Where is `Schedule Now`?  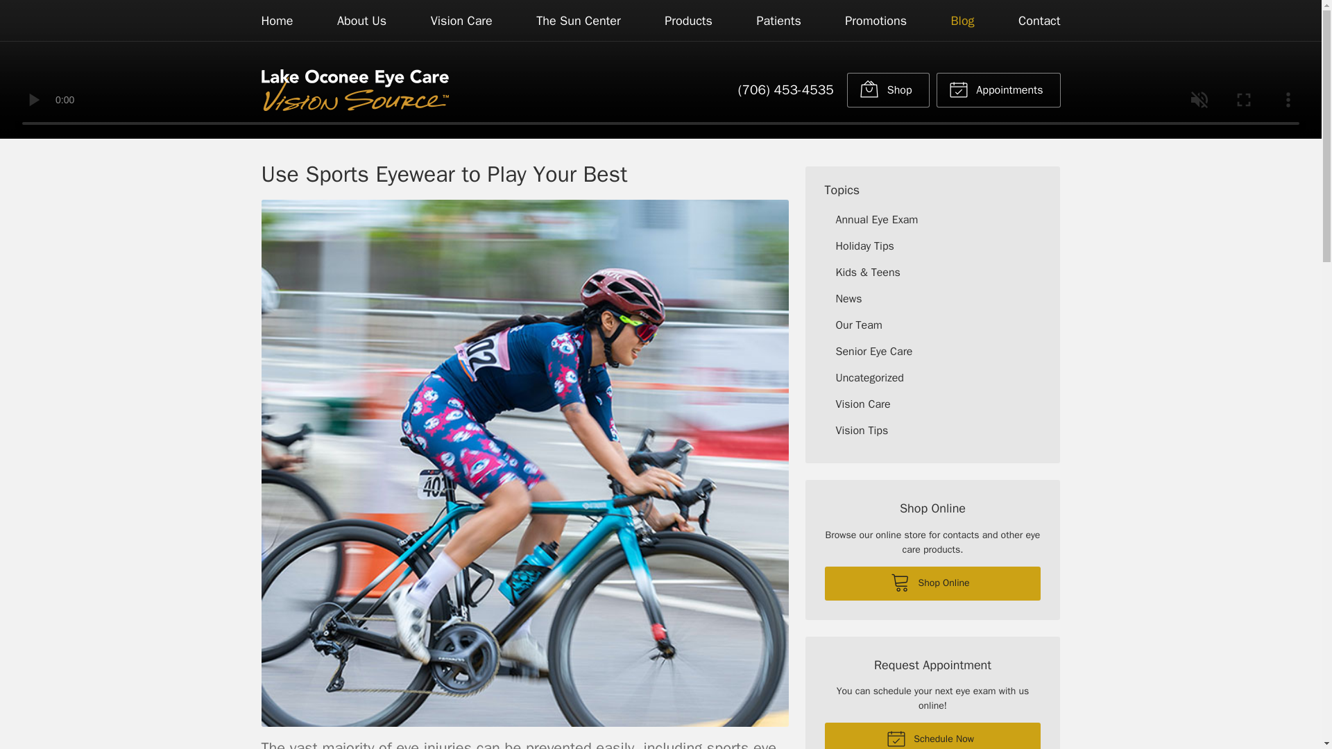 Schedule Now is located at coordinates (932, 736).